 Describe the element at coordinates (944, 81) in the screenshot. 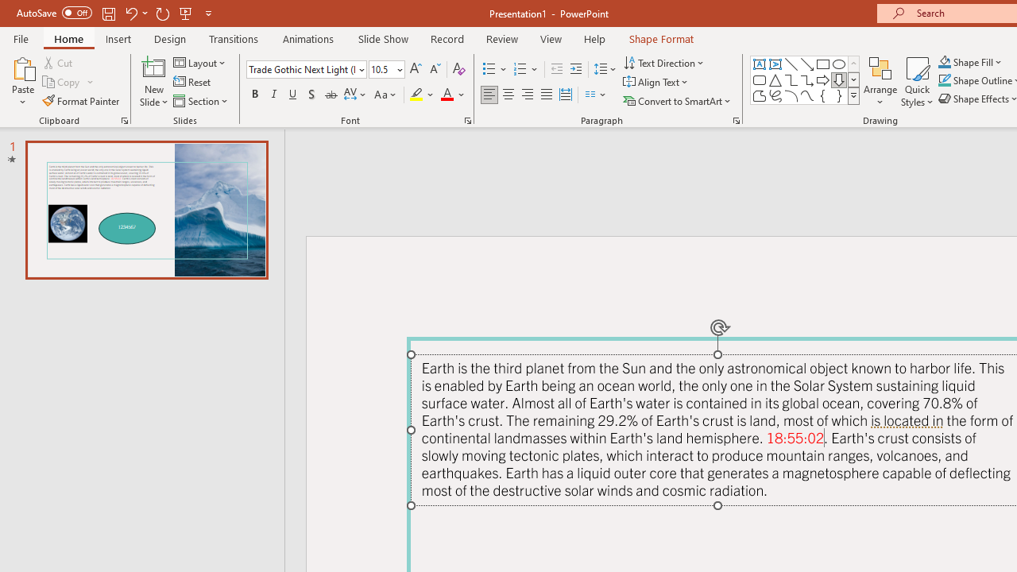

I see `Shape Outline Teal, Accent 1` at that location.